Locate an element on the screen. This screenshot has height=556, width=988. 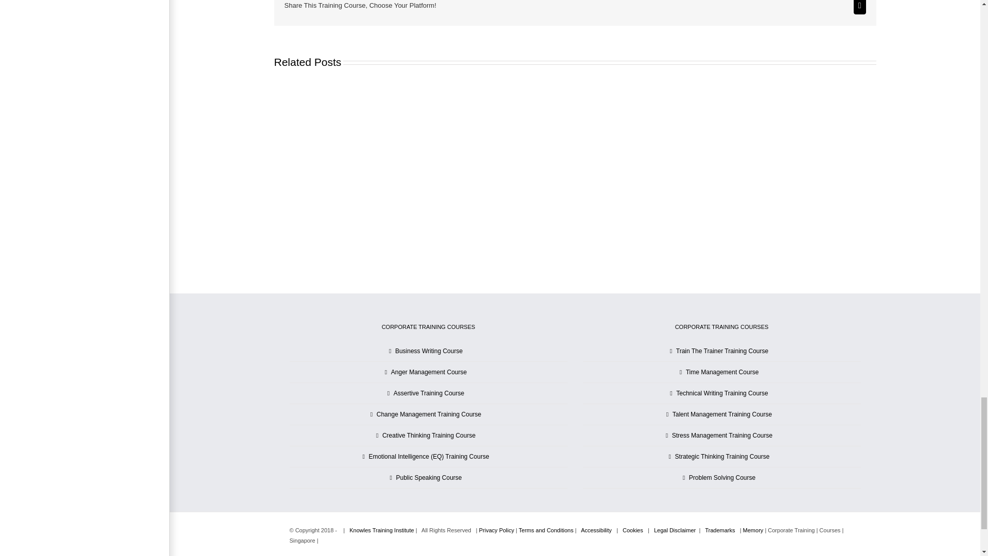
Creative Thinking Training Course Singapore is located at coordinates (429, 436).